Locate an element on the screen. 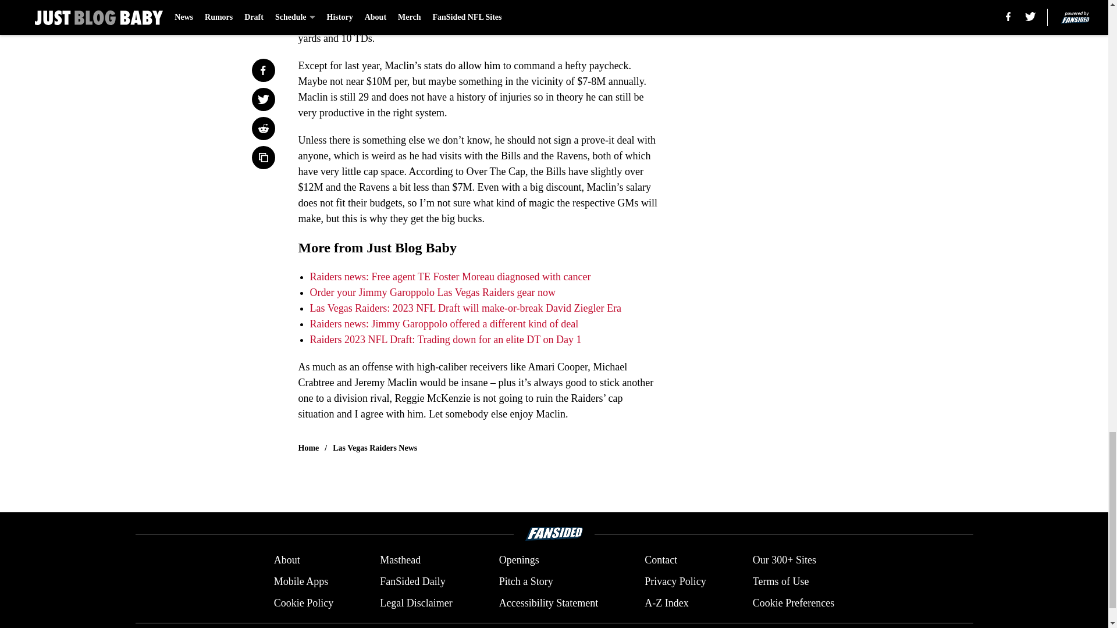  Contact is located at coordinates (660, 561).